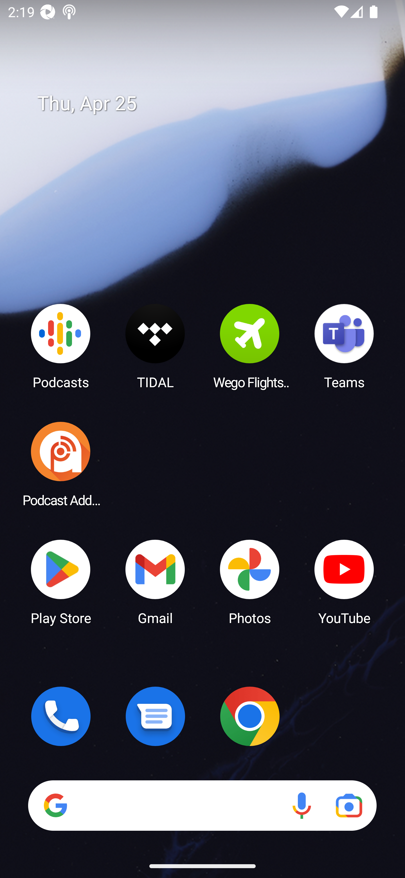 The width and height of the screenshot is (405, 878). I want to click on Play Store, so click(61, 581).